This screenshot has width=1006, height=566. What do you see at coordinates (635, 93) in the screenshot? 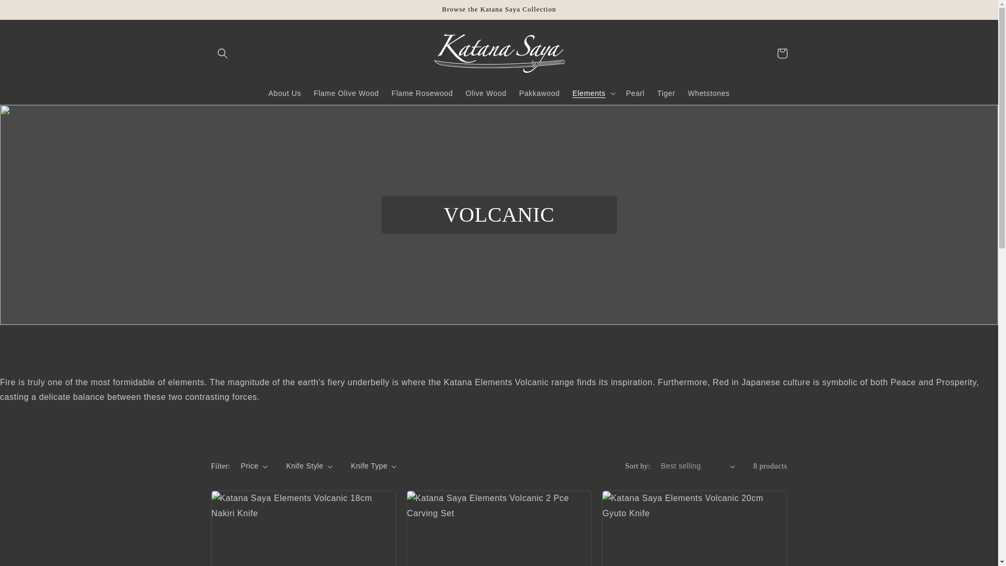
I see `Pearl` at bounding box center [635, 93].